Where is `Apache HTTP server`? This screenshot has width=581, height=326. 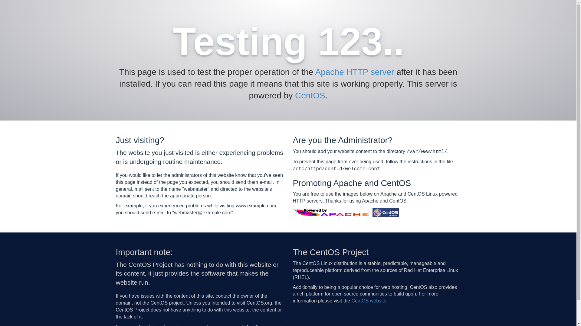 Apache HTTP server is located at coordinates (355, 72).